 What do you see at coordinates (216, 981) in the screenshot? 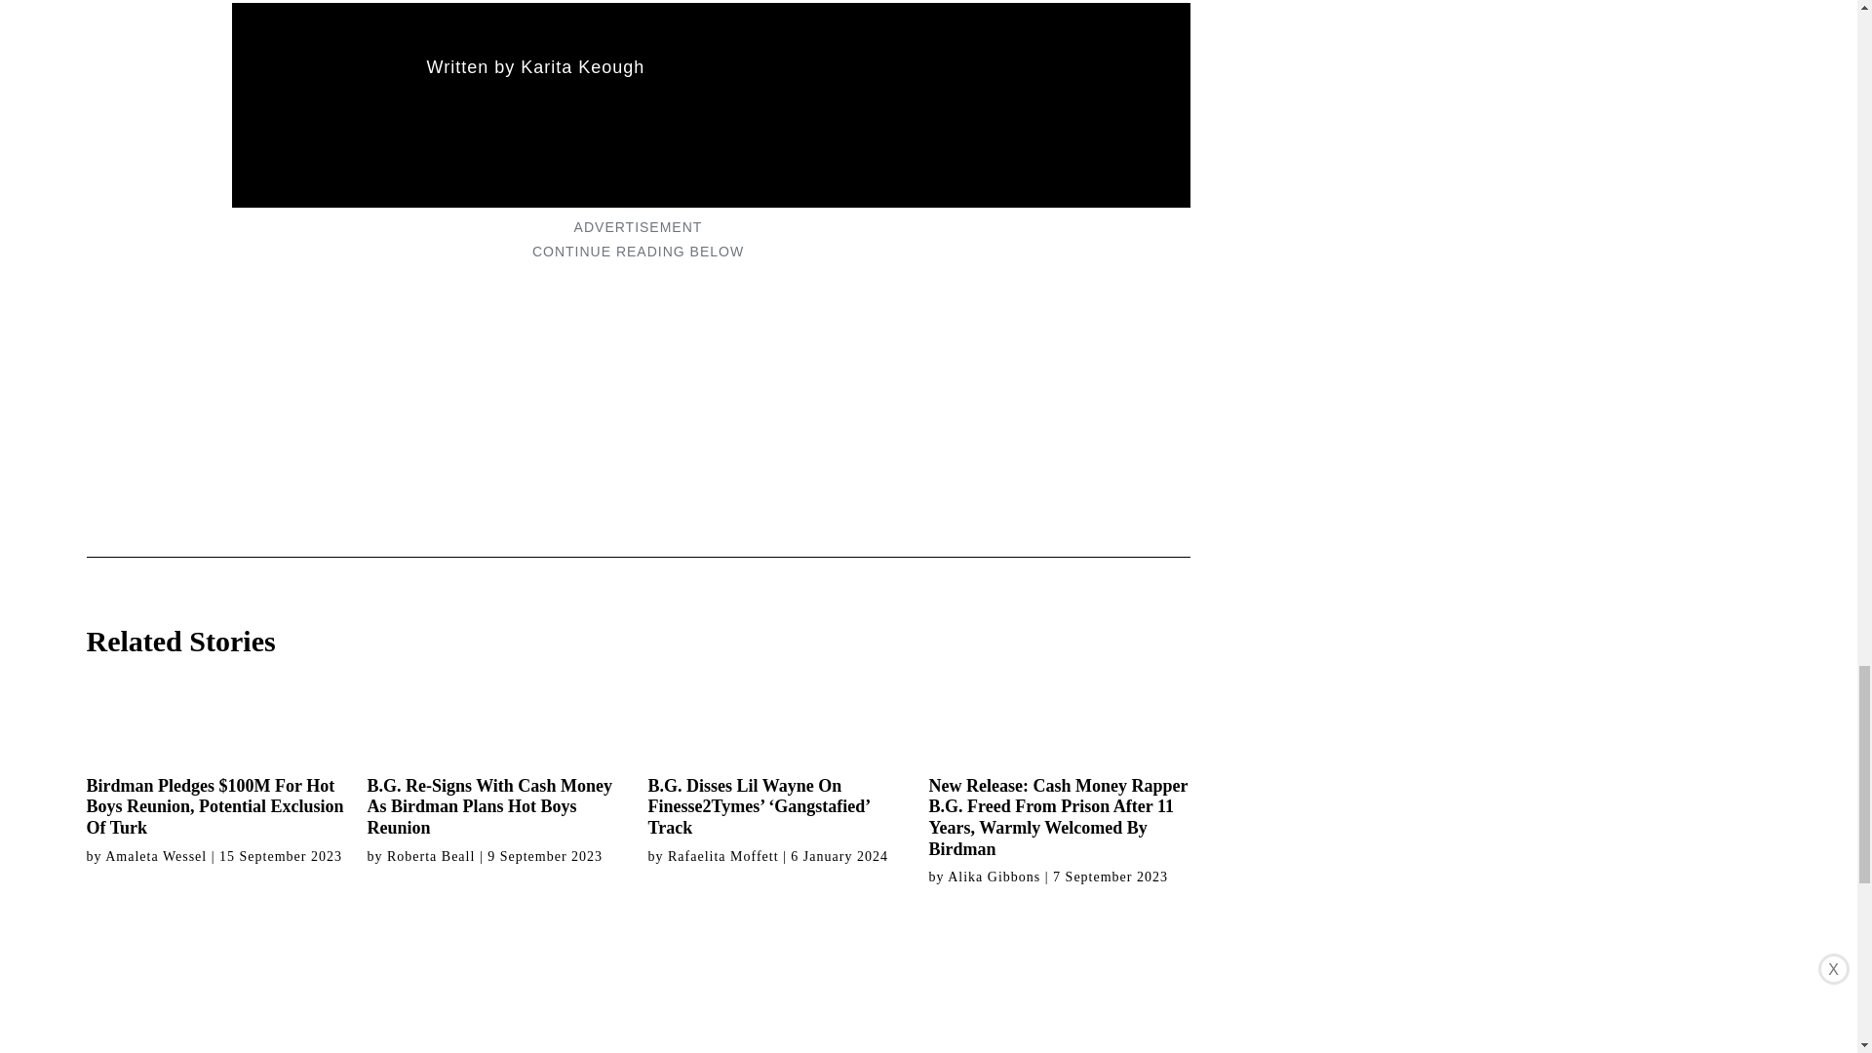
I see `What Are The Points On Amazon For` at bounding box center [216, 981].